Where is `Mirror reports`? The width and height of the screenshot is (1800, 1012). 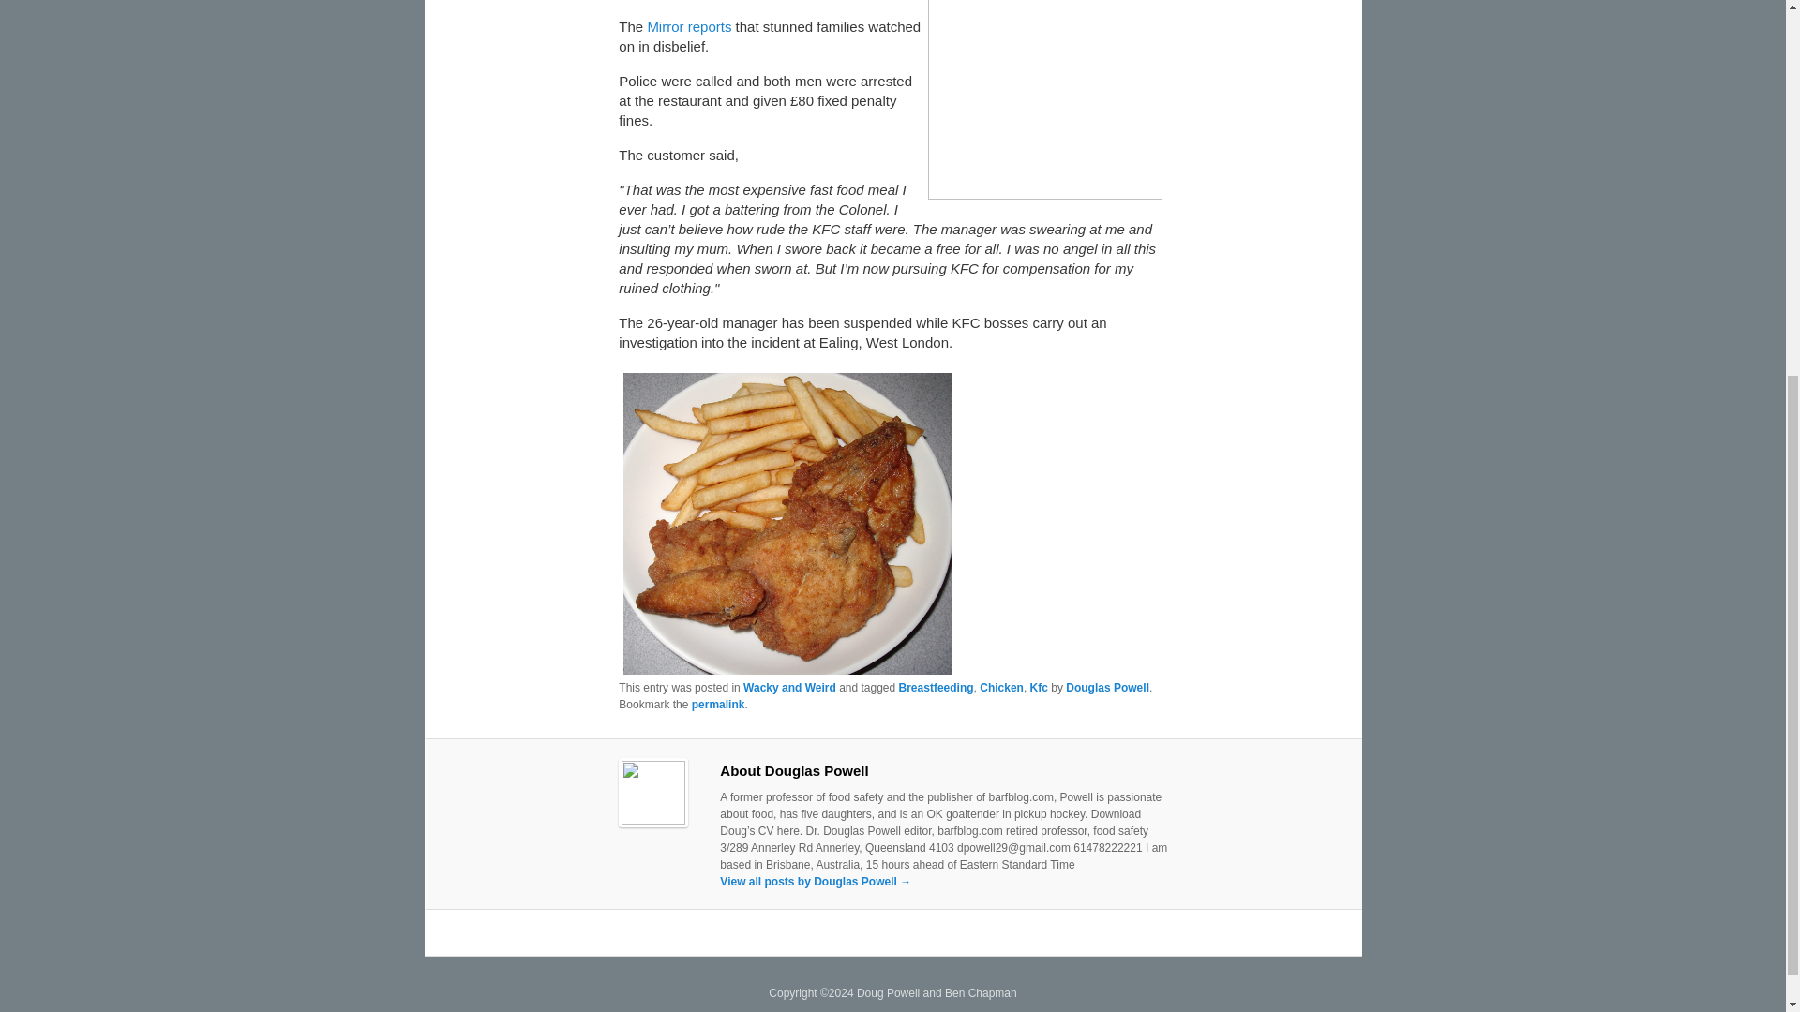 Mirror reports is located at coordinates (688, 26).